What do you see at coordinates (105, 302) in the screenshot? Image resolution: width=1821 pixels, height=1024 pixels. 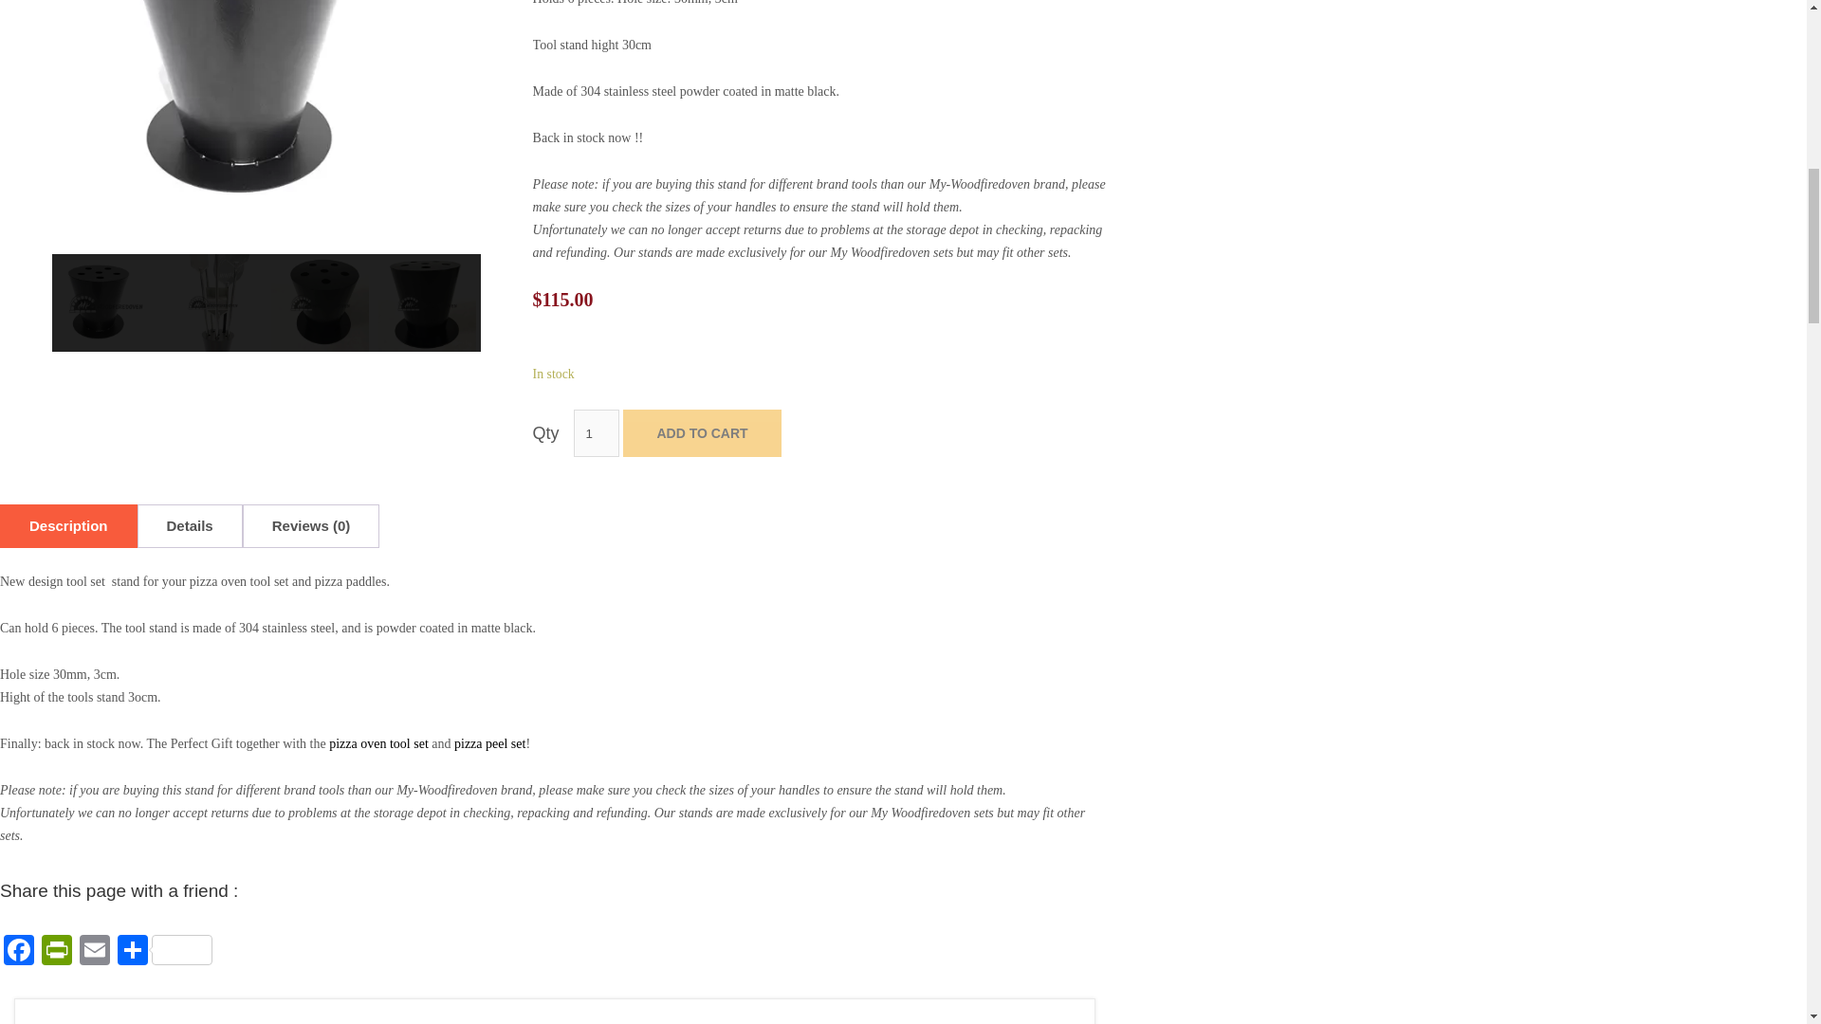 I see `tool-stand-for-pizza-oven-tools` at bounding box center [105, 302].